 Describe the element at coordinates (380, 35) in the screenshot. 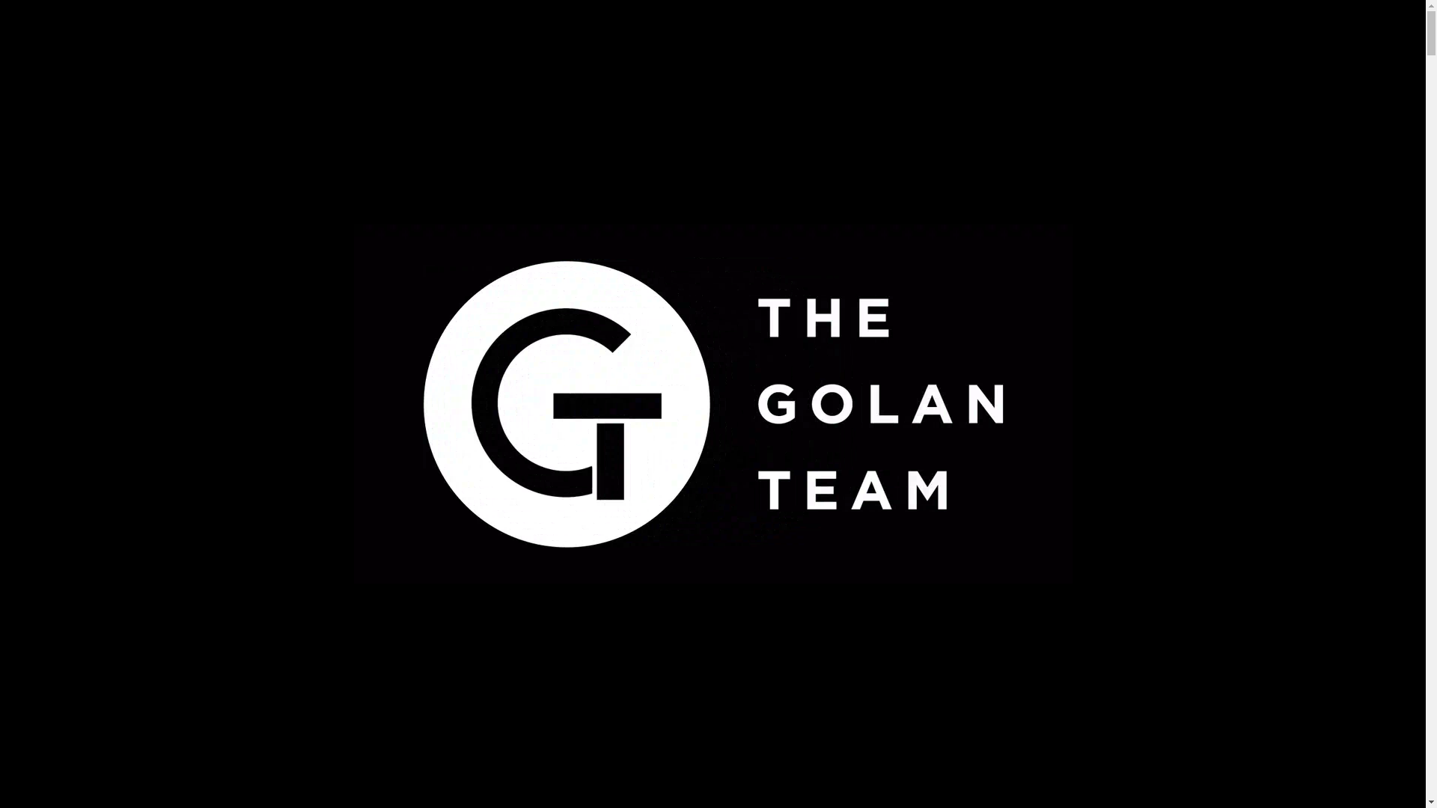

I see `Home Valuation` at that location.